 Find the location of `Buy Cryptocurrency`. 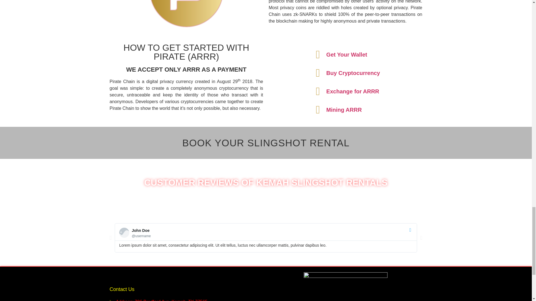

Buy Cryptocurrency is located at coordinates (345, 73).